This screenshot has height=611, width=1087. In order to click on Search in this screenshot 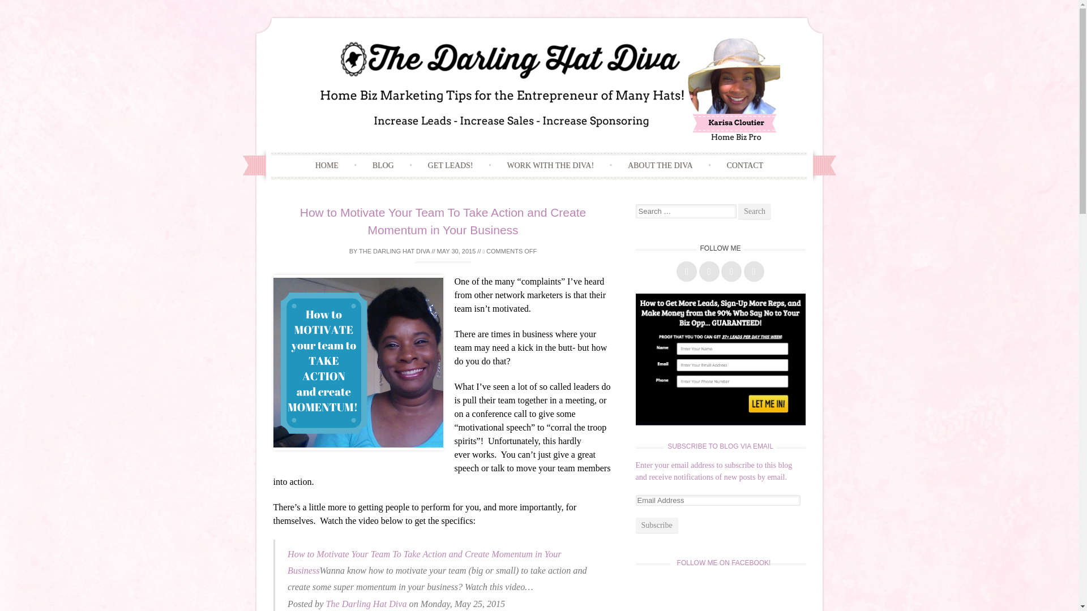, I will do `click(754, 211)`.